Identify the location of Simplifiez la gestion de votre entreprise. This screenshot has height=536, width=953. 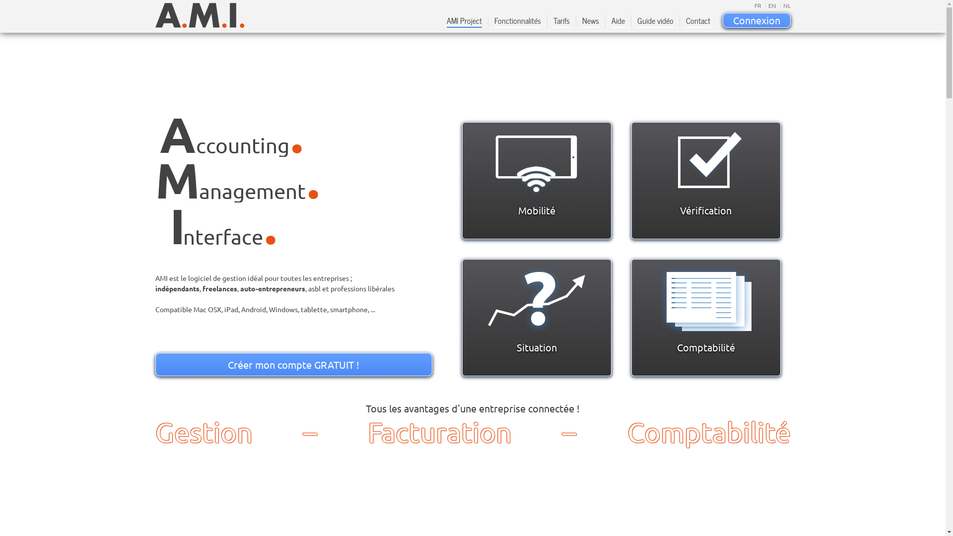
(706, 162).